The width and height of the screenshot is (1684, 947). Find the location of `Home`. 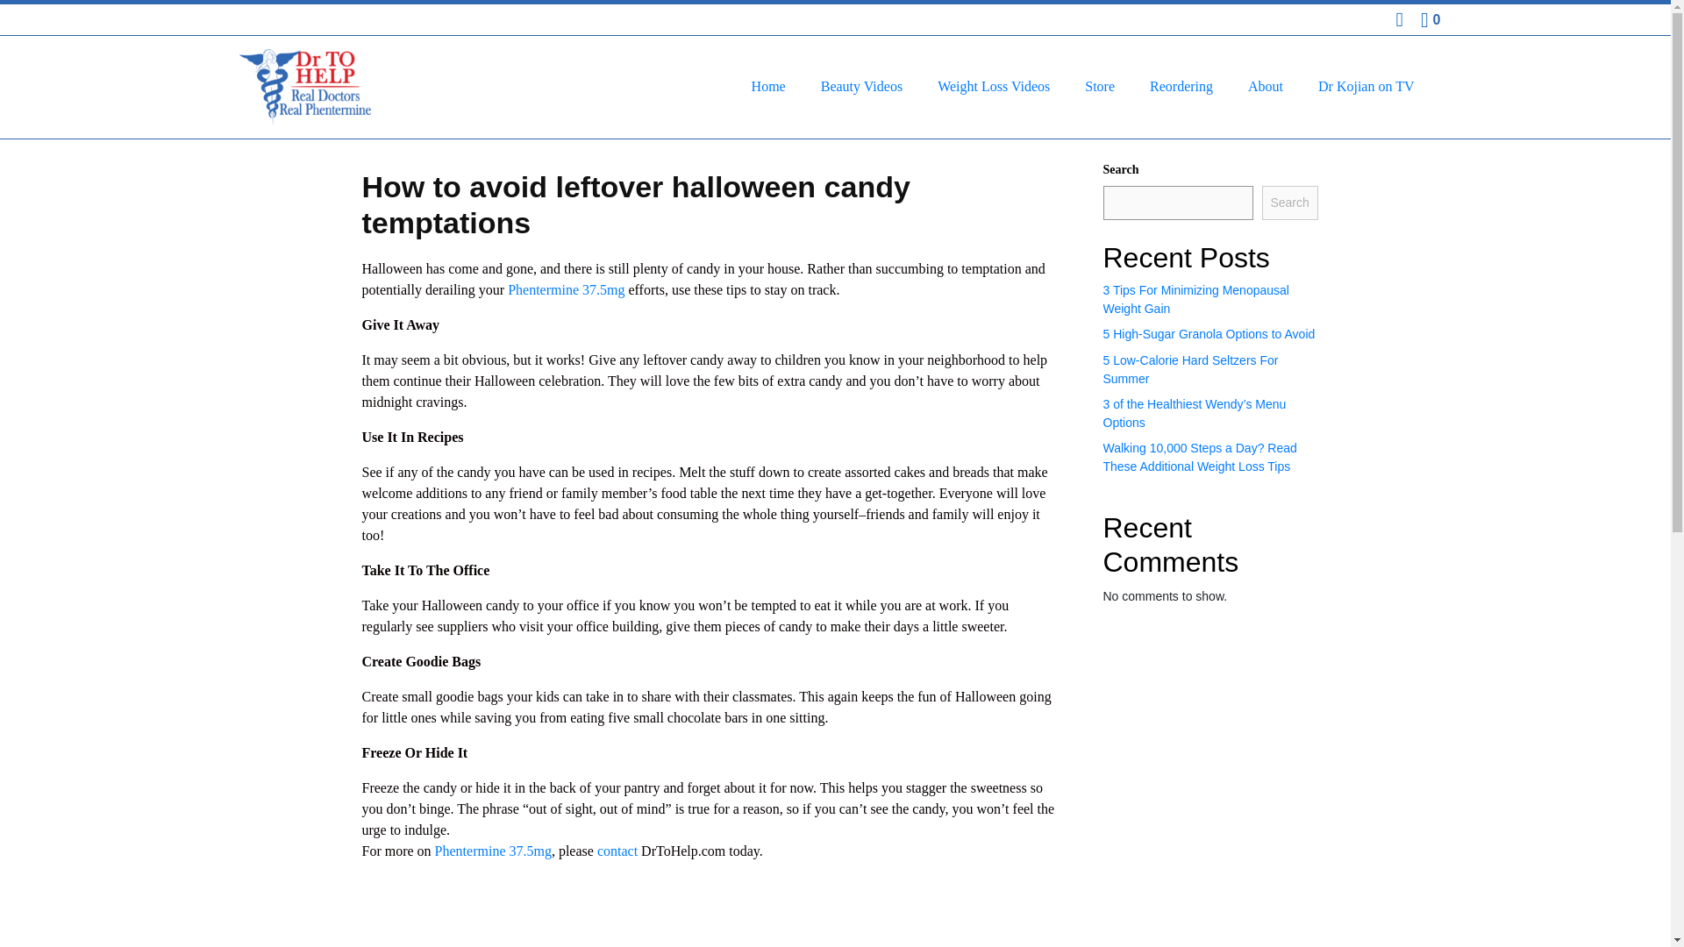

Home is located at coordinates (768, 86).